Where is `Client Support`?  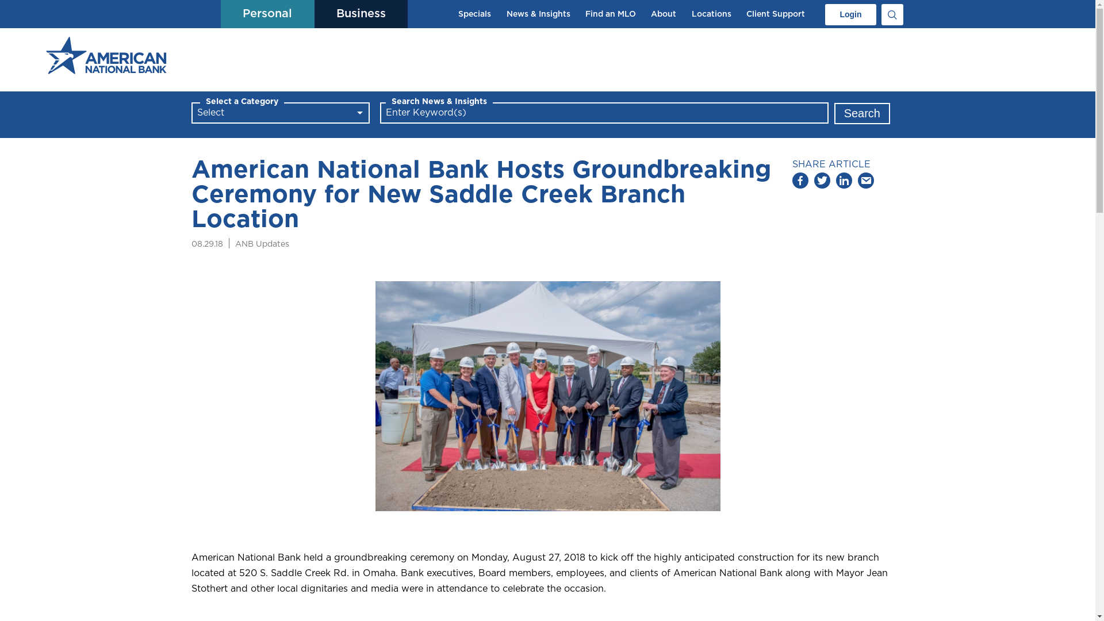
Client Support is located at coordinates (776, 14).